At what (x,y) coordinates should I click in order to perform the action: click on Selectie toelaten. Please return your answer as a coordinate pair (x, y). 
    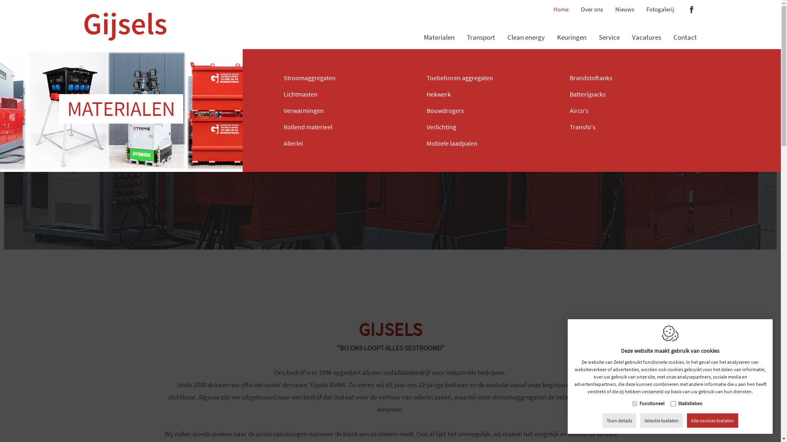
    Looking at the image, I should click on (662, 421).